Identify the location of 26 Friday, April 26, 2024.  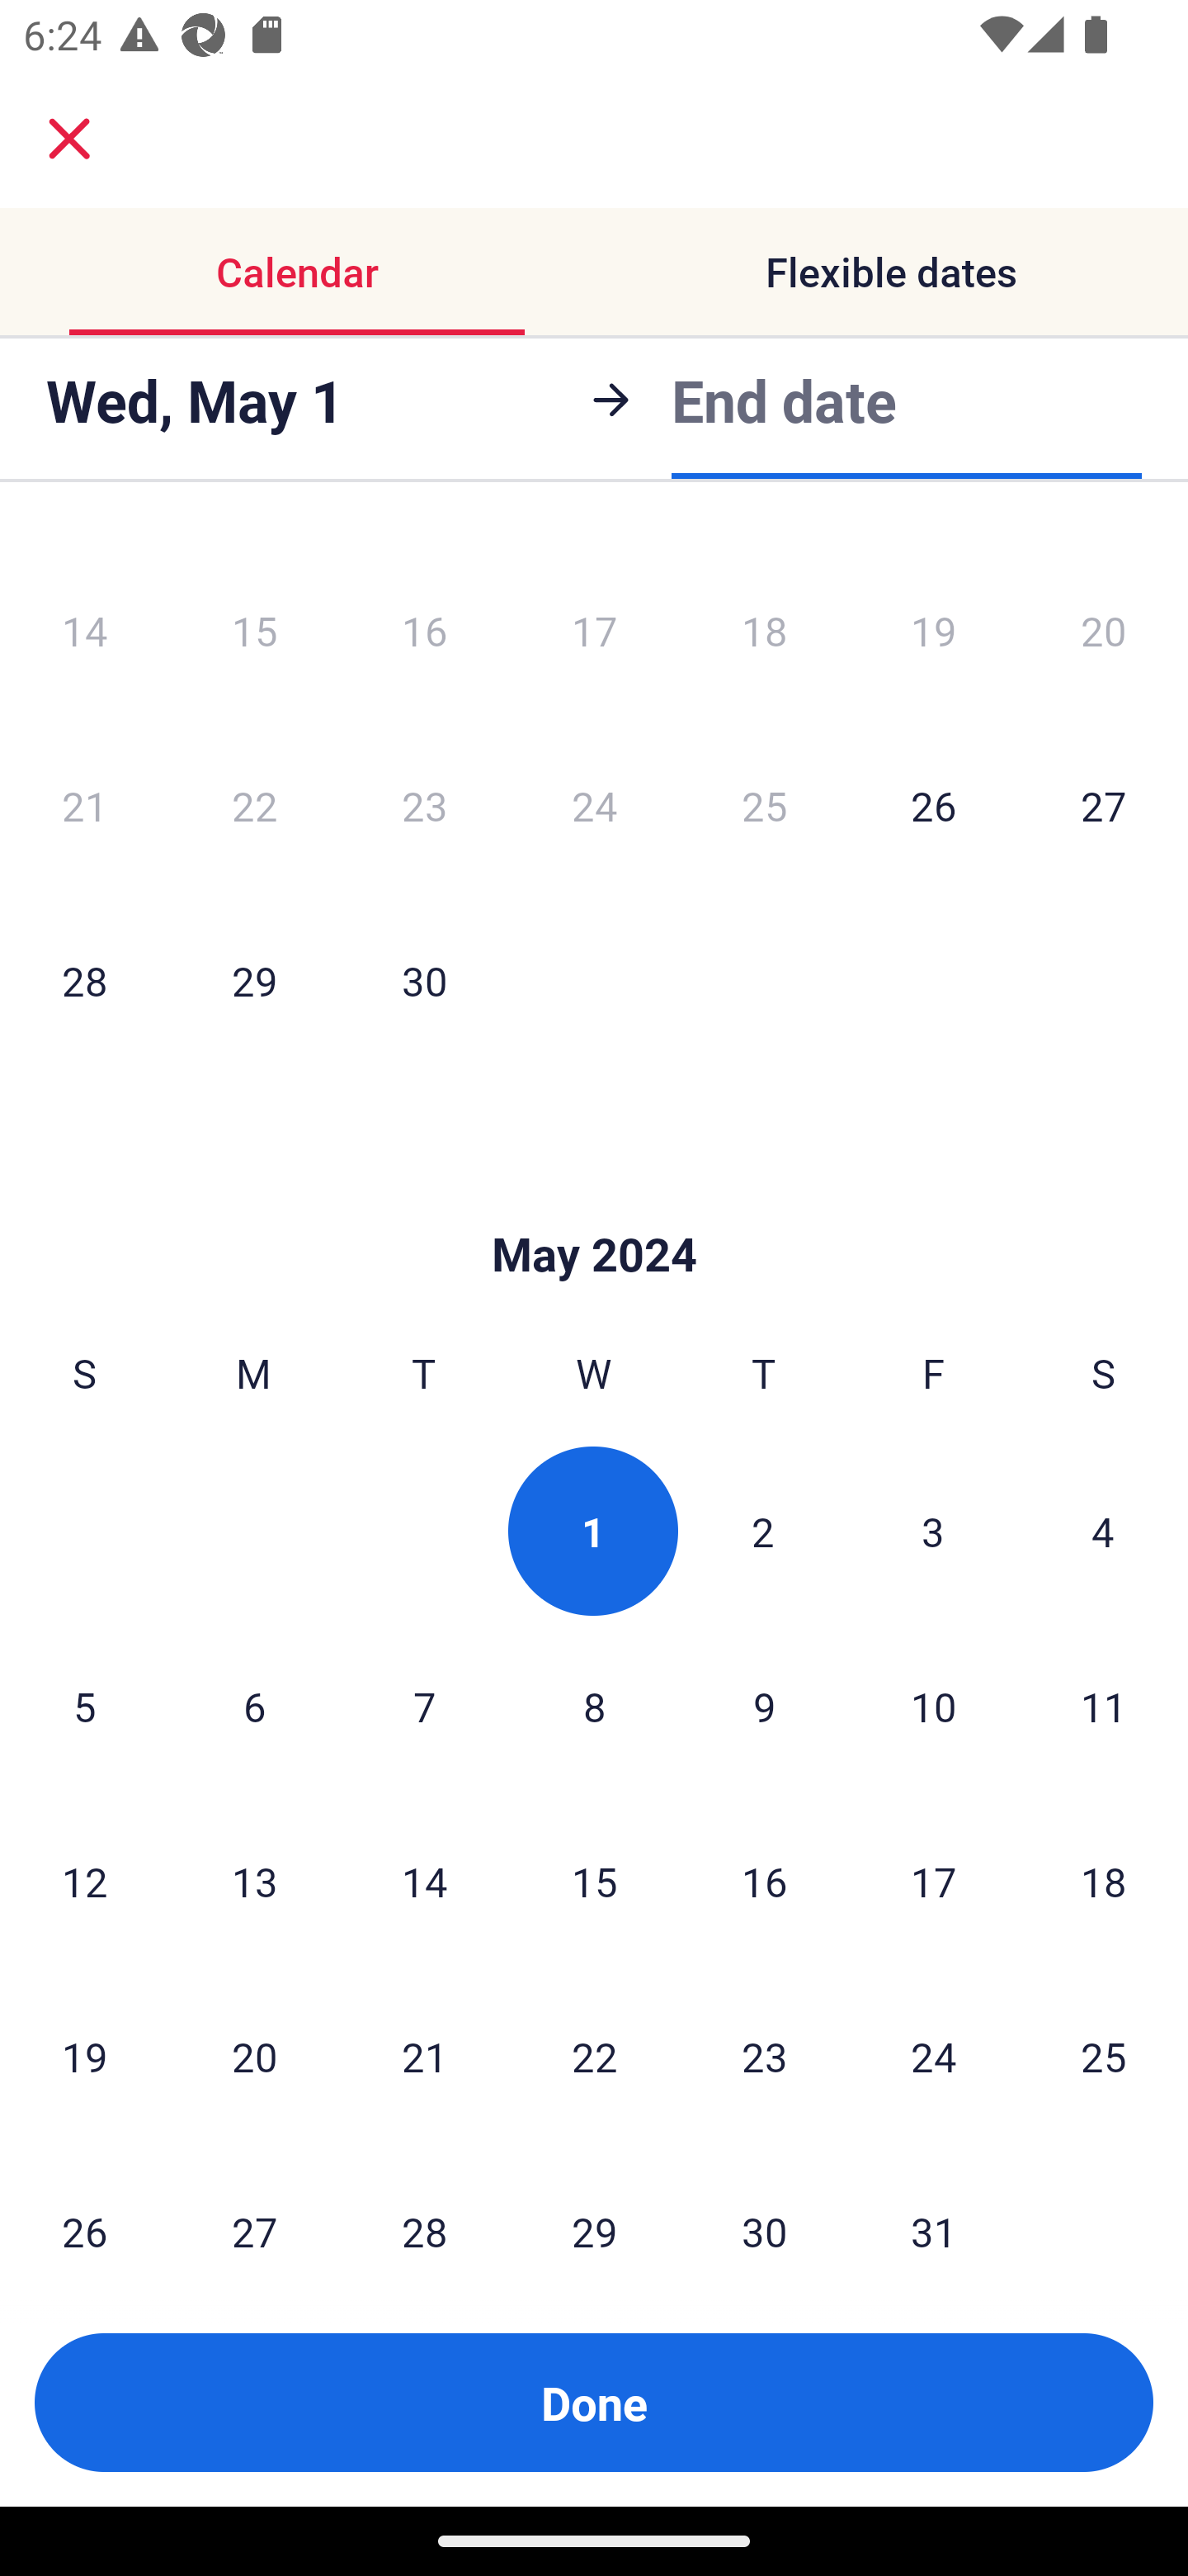
(934, 806).